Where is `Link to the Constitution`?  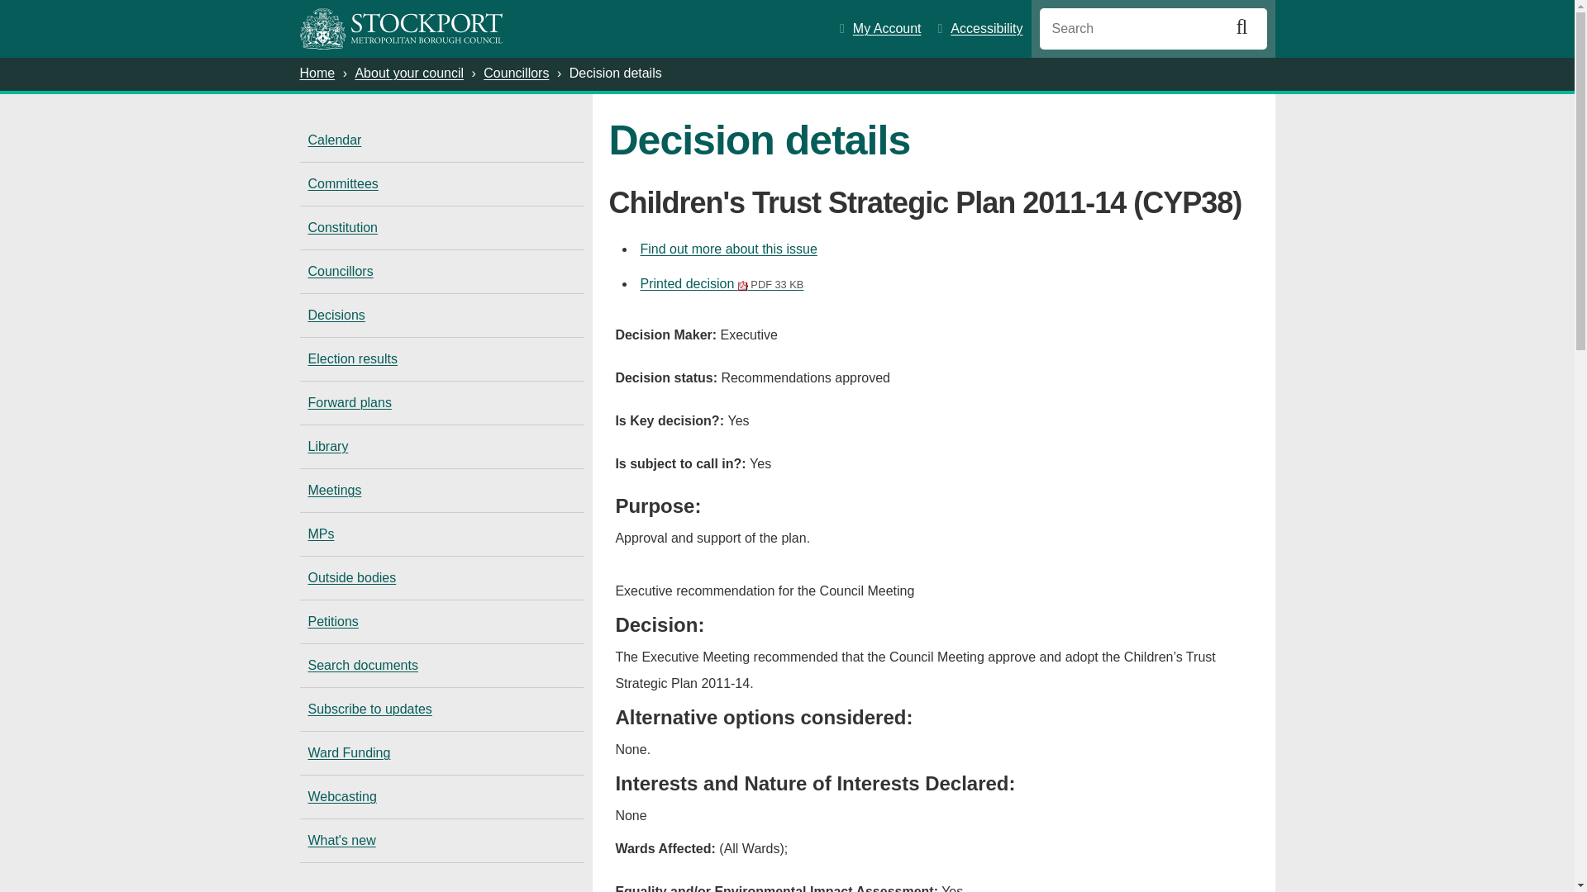
Link to the Constitution is located at coordinates (441, 228).